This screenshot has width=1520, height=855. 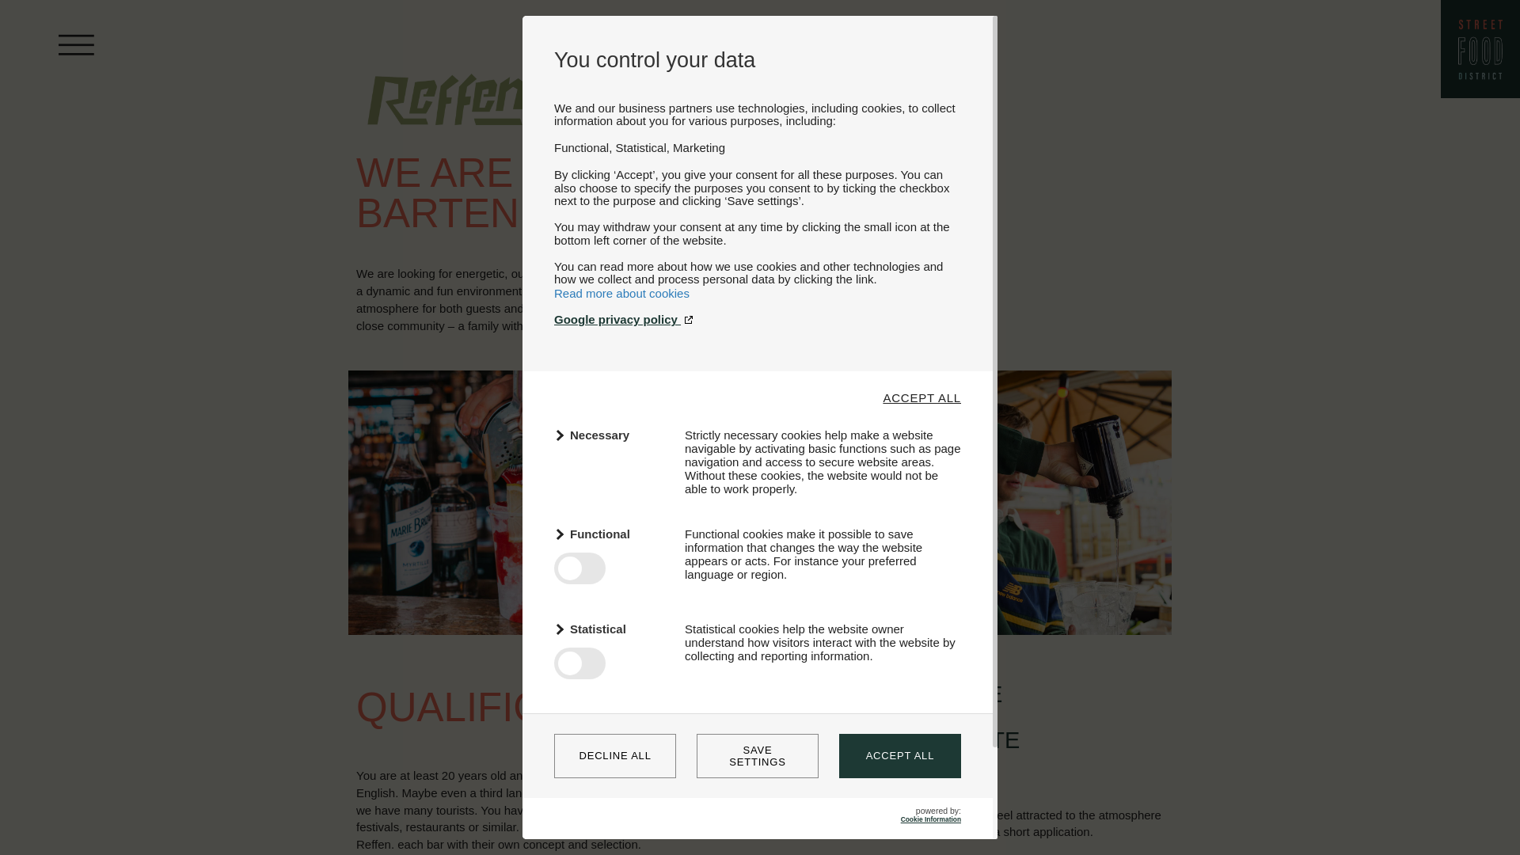 I want to click on bartender, so click(x=480, y=502).